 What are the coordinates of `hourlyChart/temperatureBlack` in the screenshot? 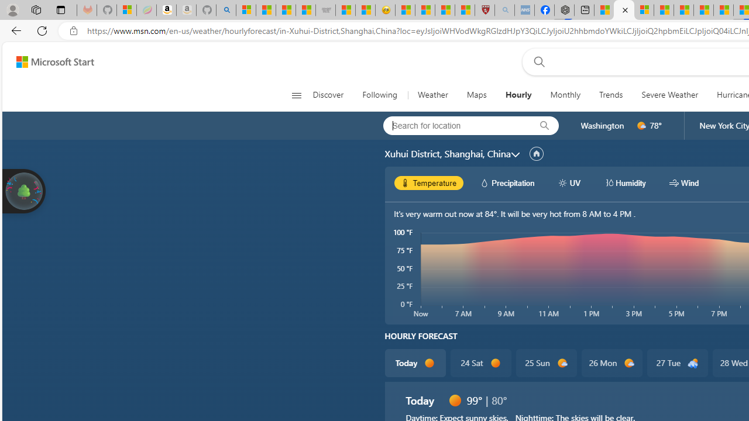 It's located at (405, 182).